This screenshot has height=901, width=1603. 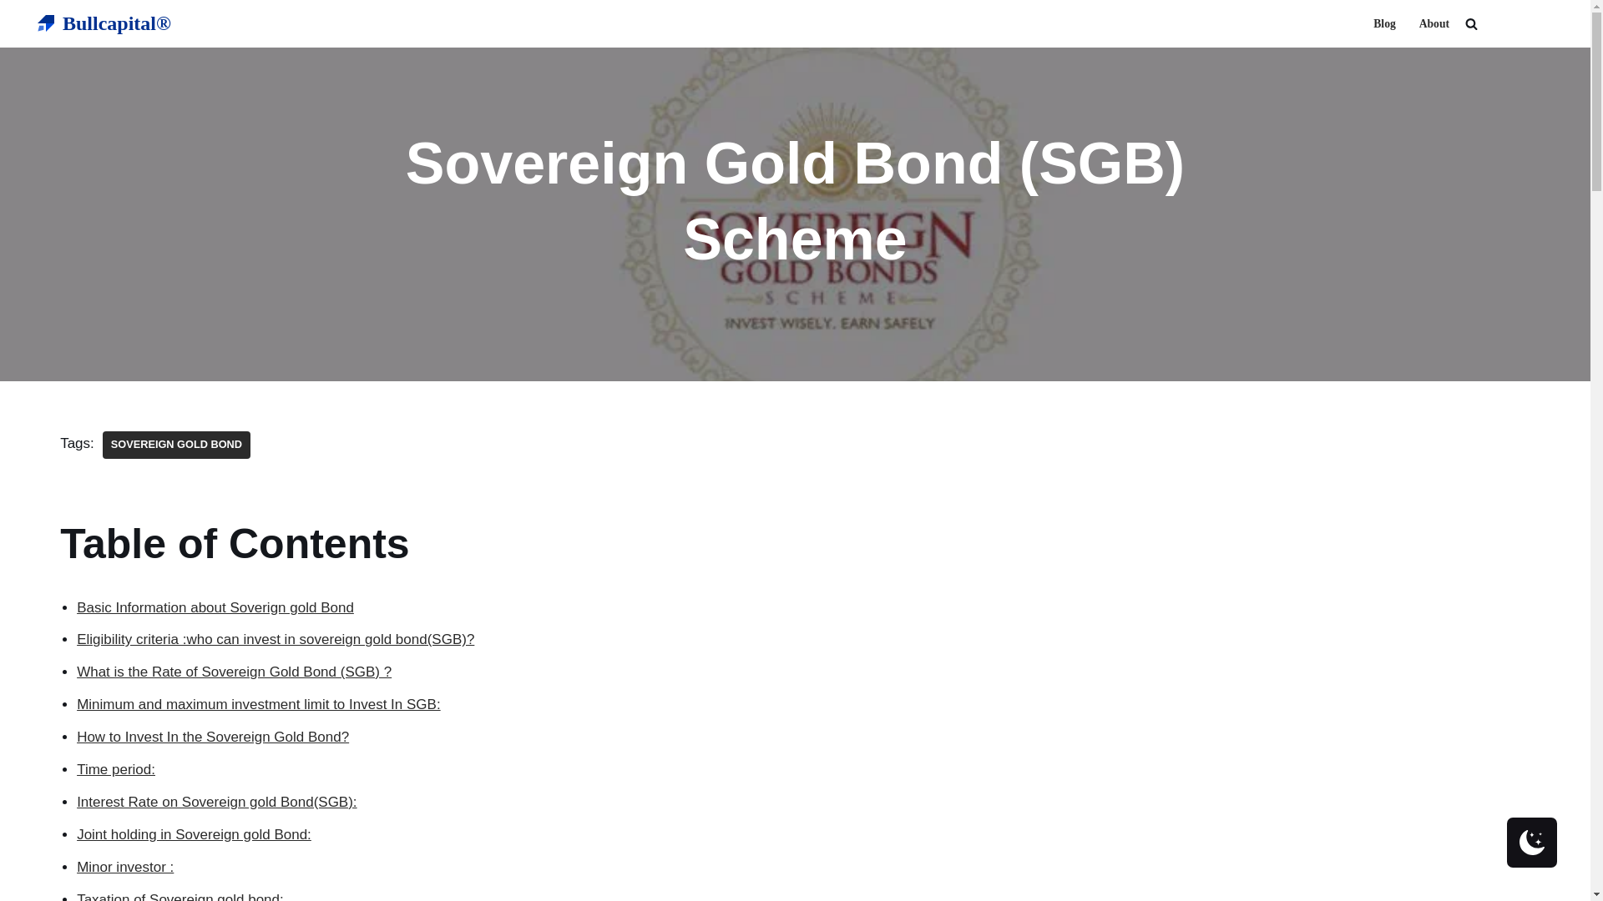 I want to click on Skip to content, so click(x=13, y=35).